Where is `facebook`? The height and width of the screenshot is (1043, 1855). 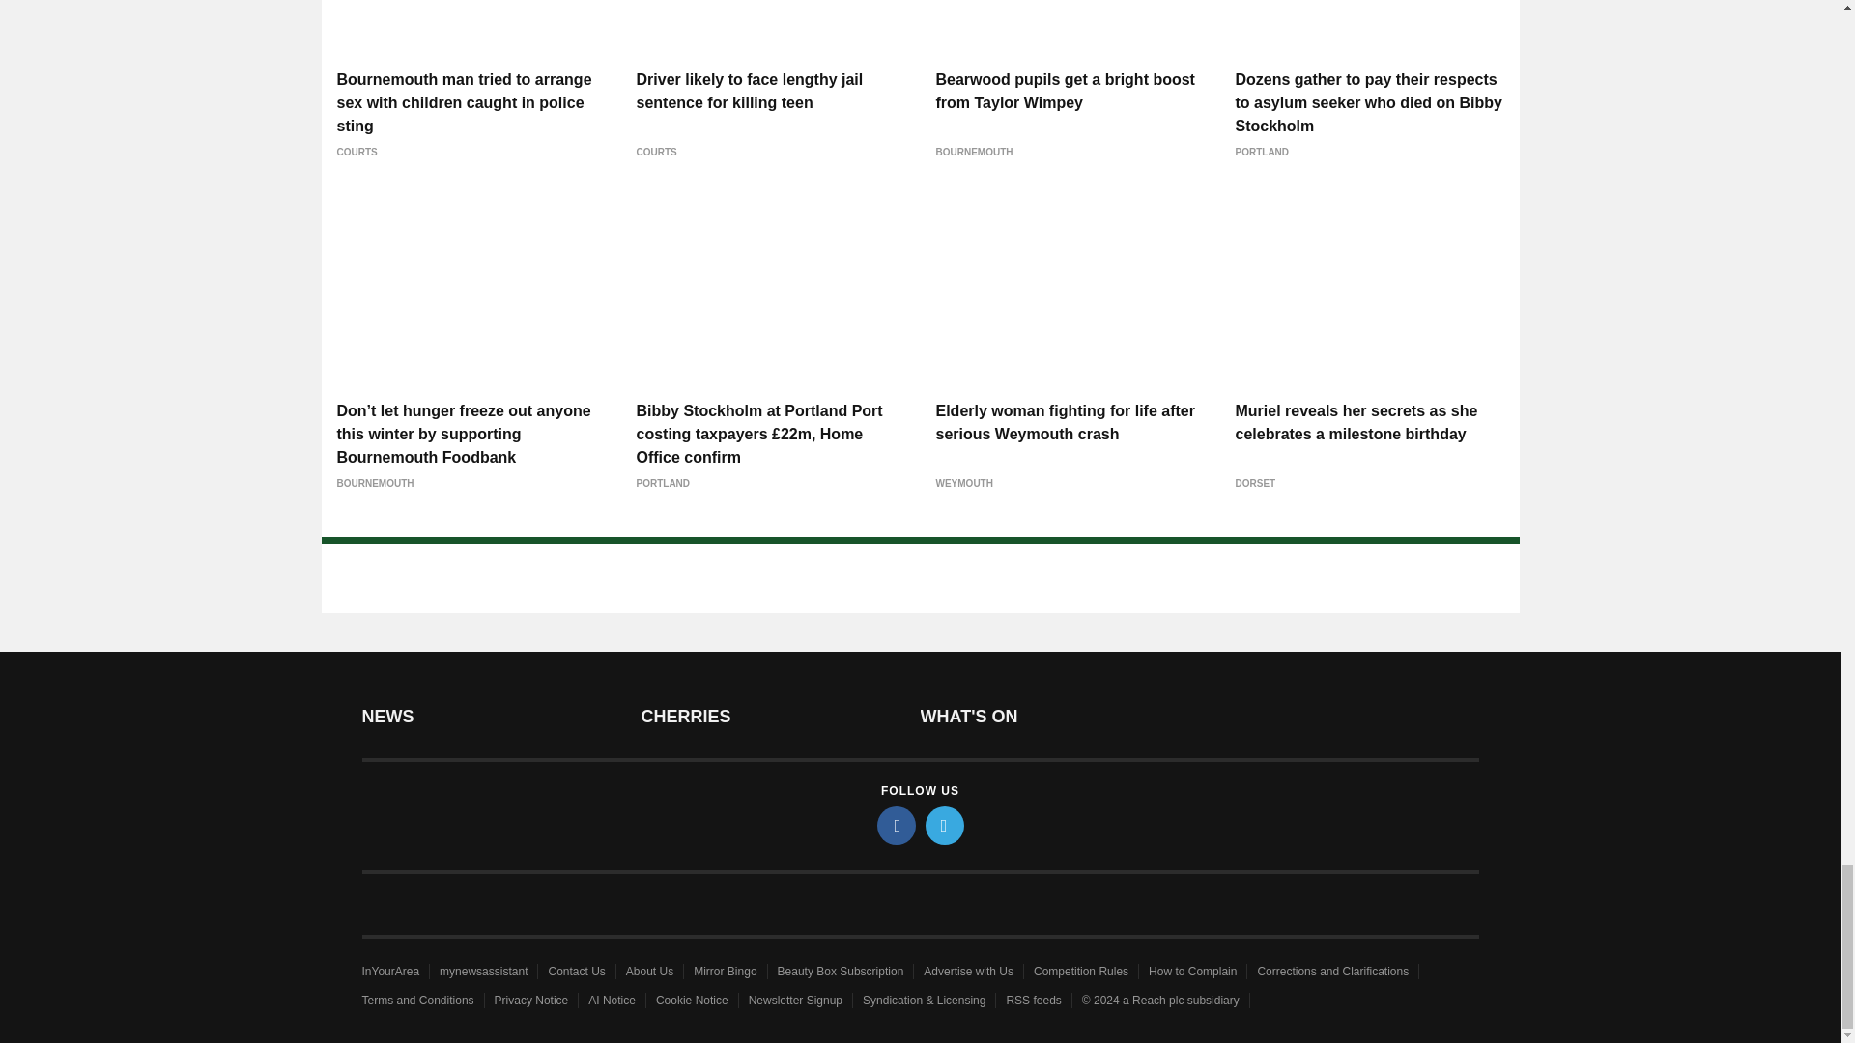
facebook is located at coordinates (897, 825).